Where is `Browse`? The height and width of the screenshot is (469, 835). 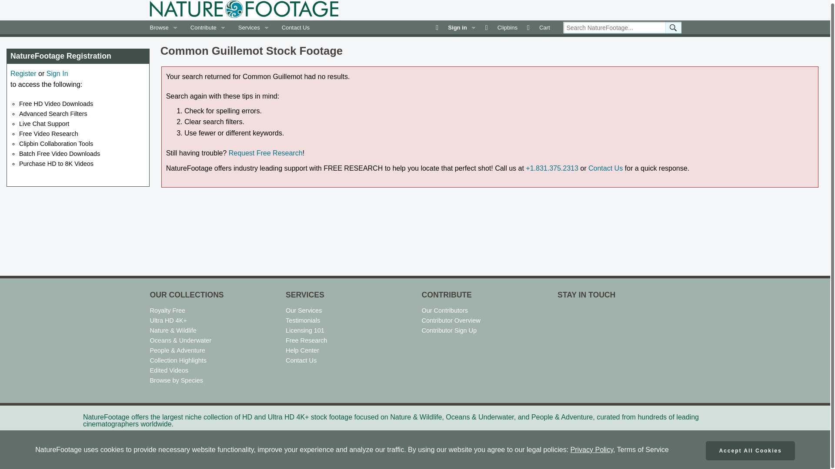
Browse is located at coordinates (164, 27).